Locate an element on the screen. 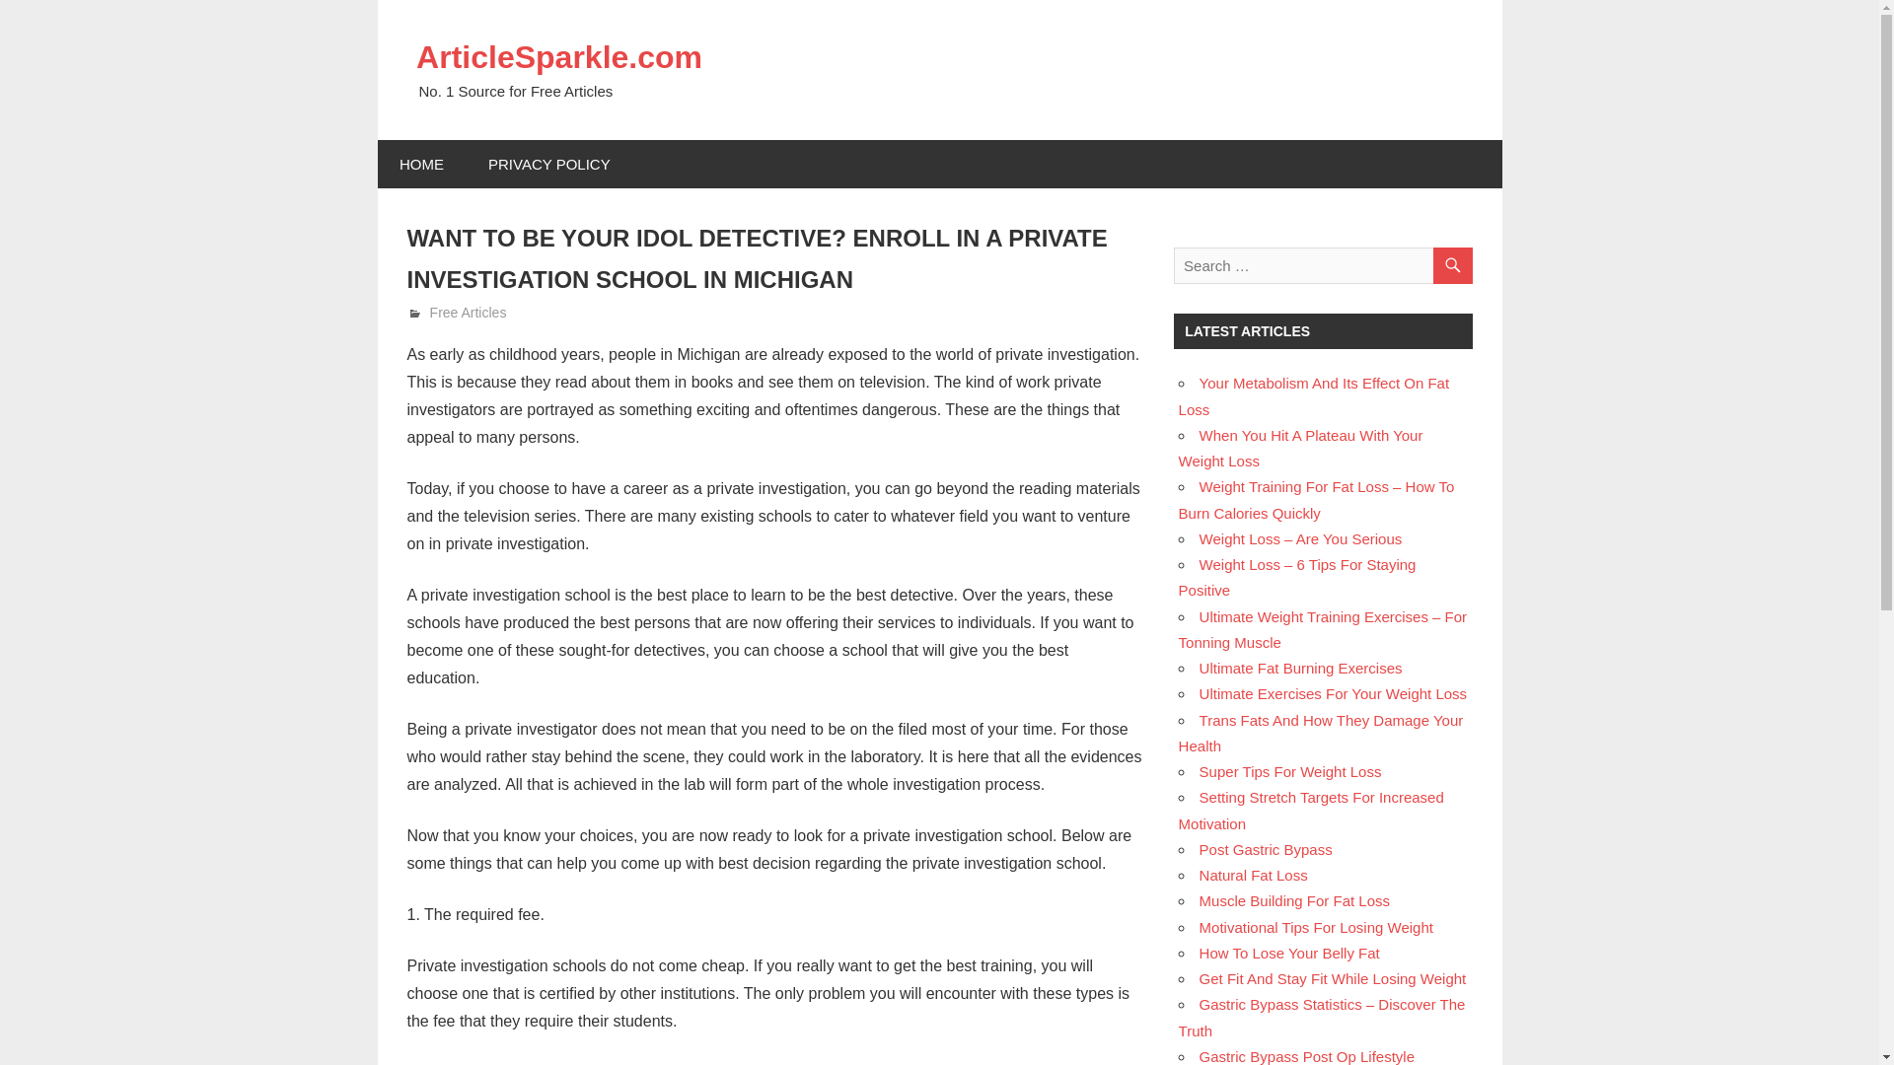  Setting Stretch Targets For Increased Motivation is located at coordinates (1310, 811).